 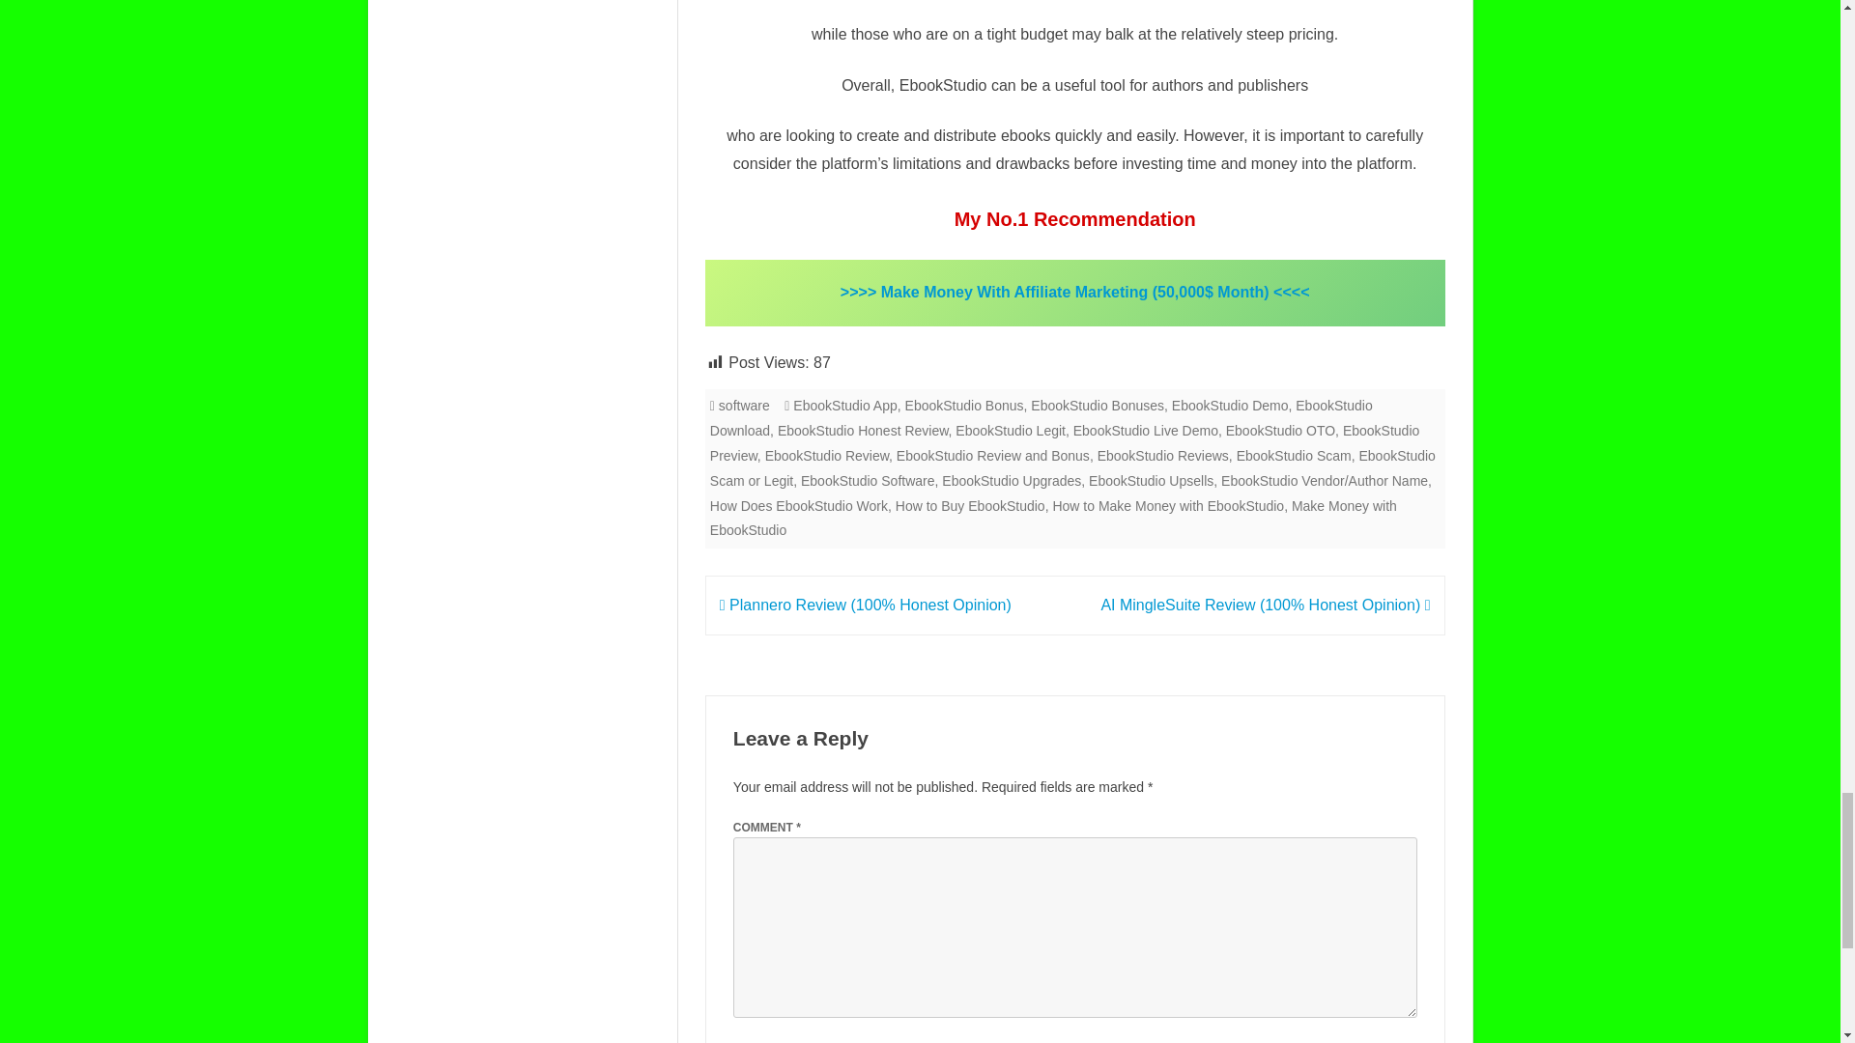 I want to click on EbookStudio Bonuses, so click(x=1098, y=405).